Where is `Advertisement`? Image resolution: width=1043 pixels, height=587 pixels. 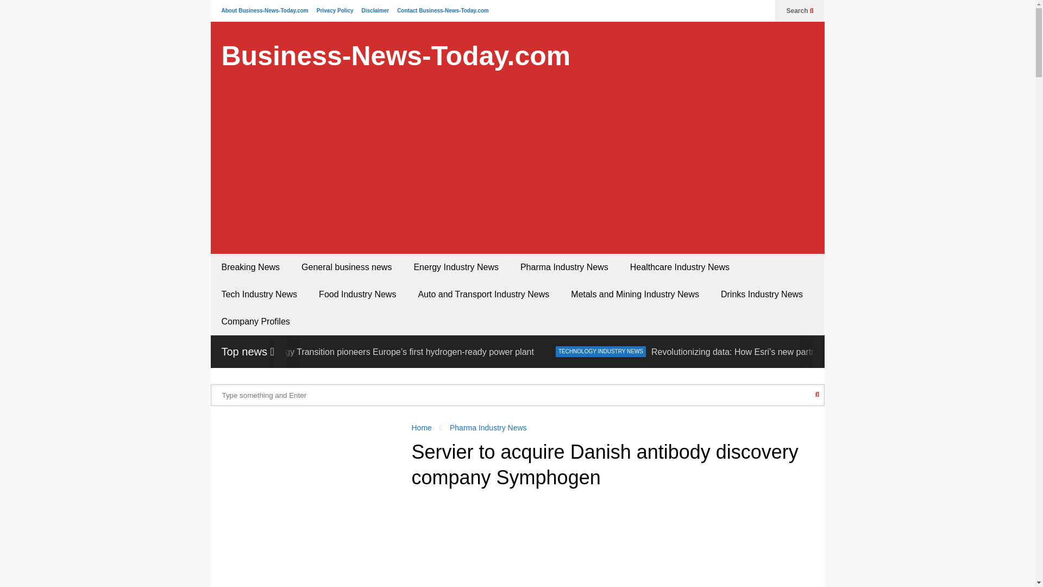 Advertisement is located at coordinates (610, 544).